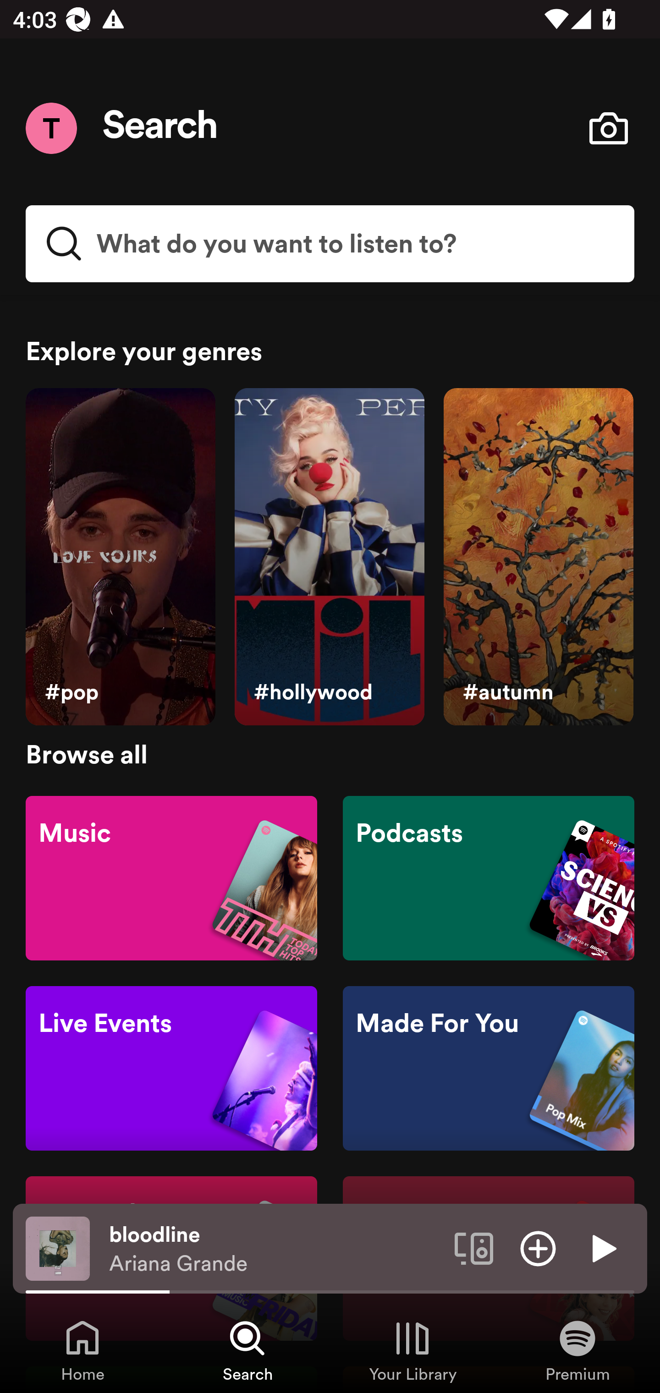  Describe the element at coordinates (160, 128) in the screenshot. I see `Search` at that location.